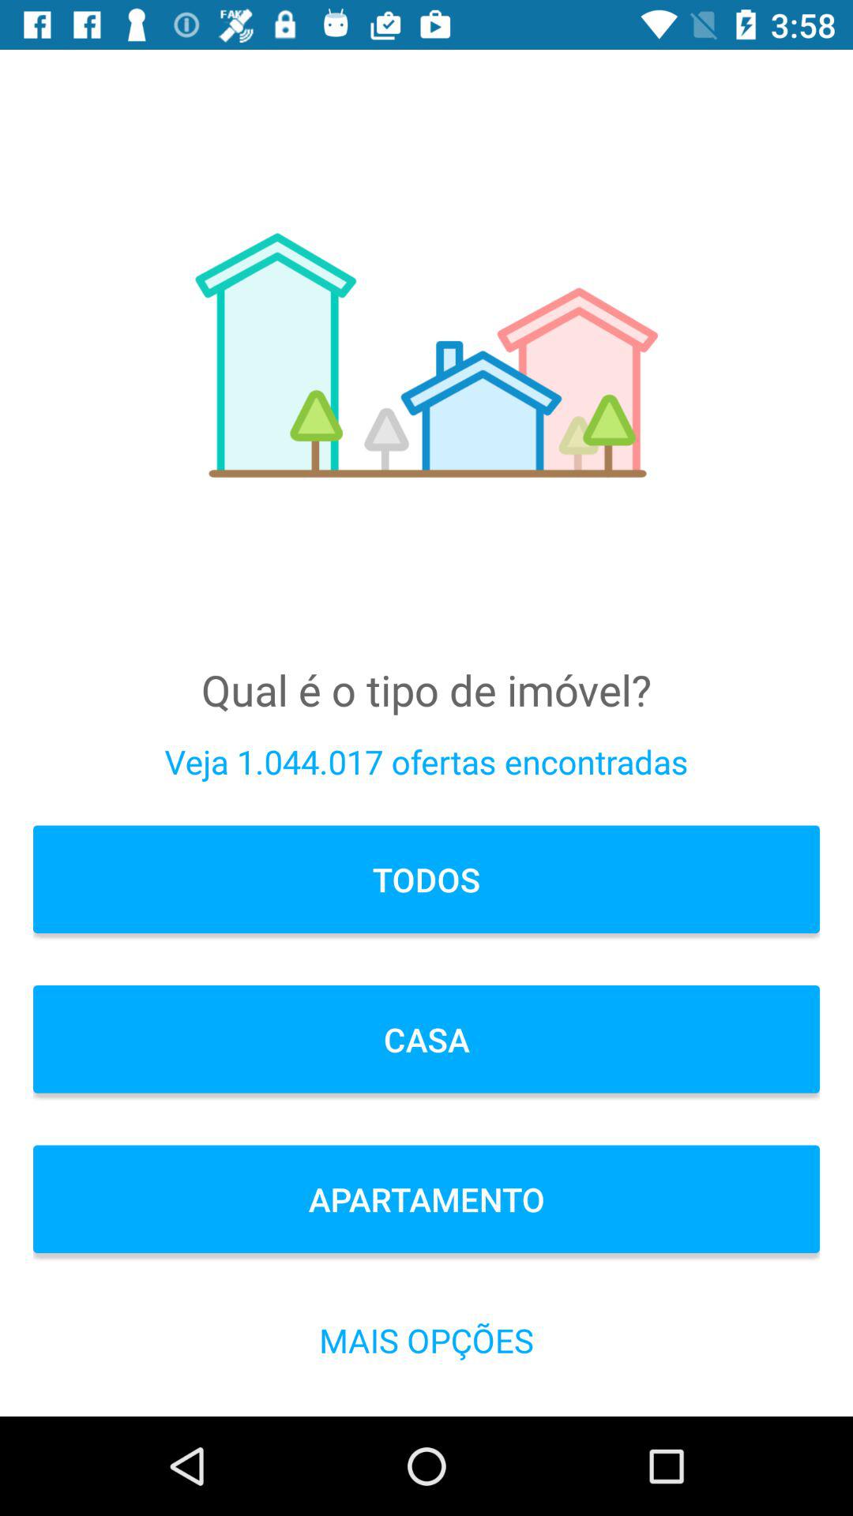  Describe the element at coordinates (426, 880) in the screenshot. I see `click the item above casa icon` at that location.